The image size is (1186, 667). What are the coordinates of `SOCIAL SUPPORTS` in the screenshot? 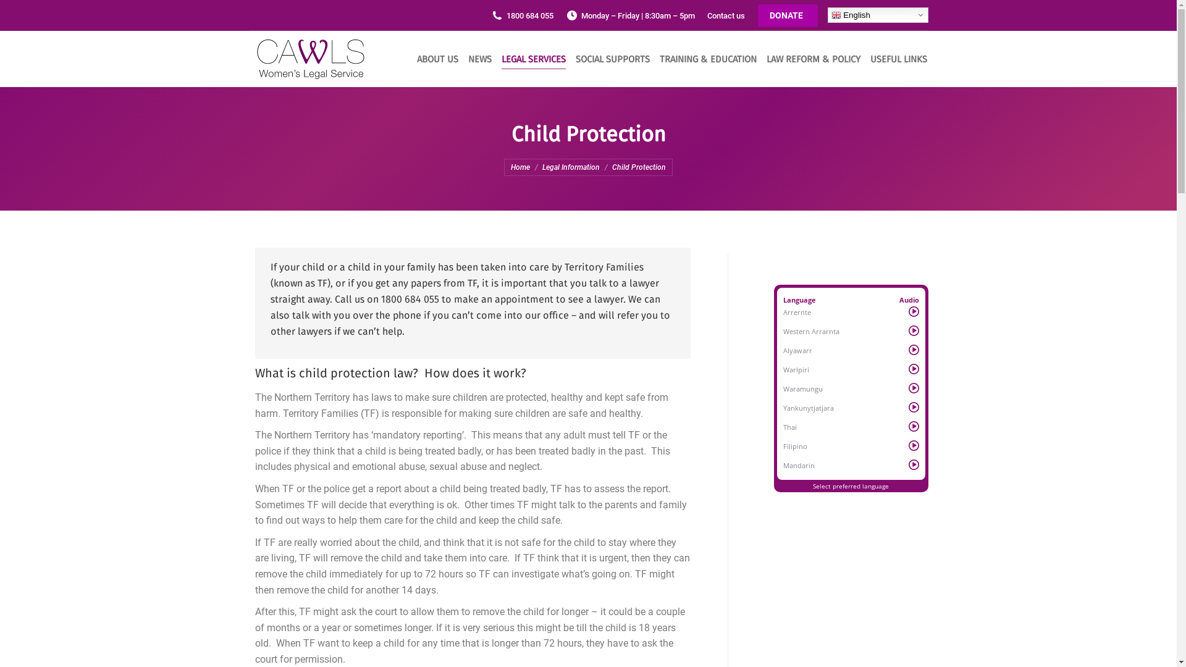 It's located at (612, 59).